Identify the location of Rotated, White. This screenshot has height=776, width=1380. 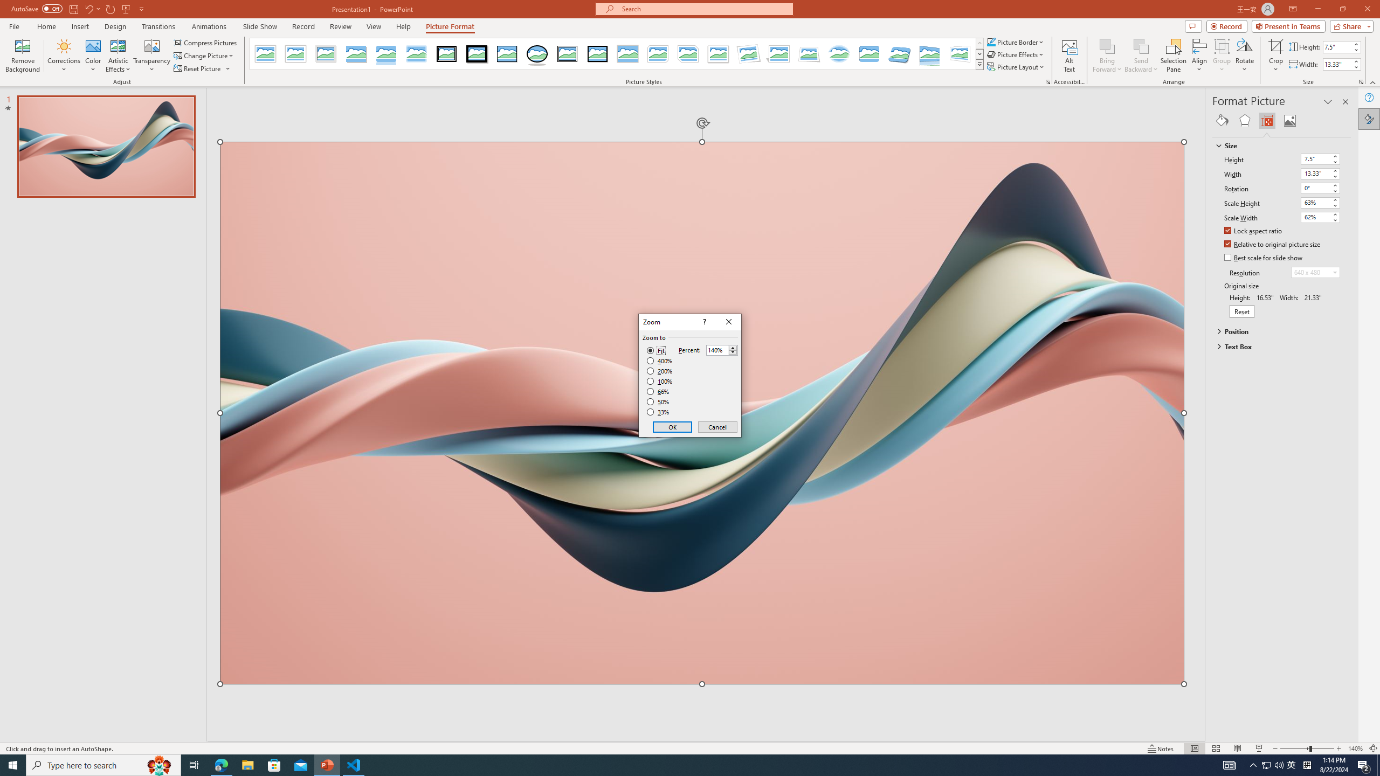
(749, 54).